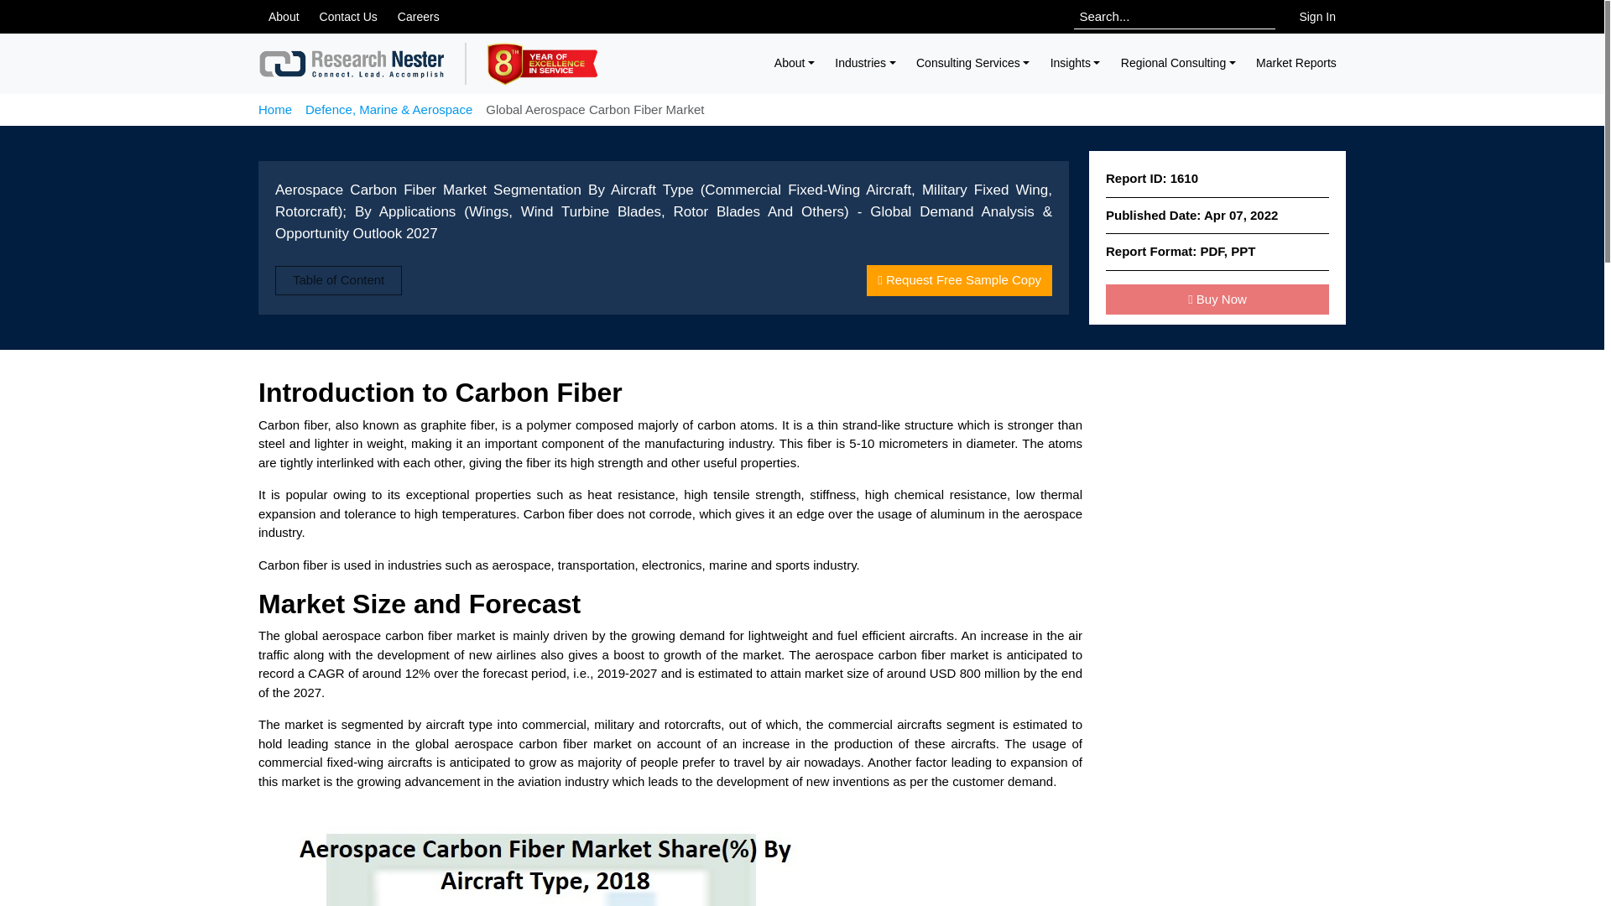  What do you see at coordinates (284, 17) in the screenshot?
I see `About` at bounding box center [284, 17].